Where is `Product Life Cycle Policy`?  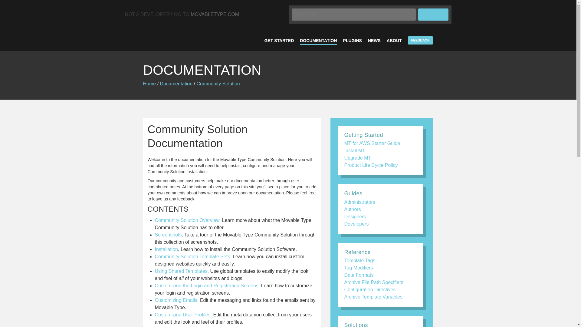
Product Life Cycle Policy is located at coordinates (370, 165).